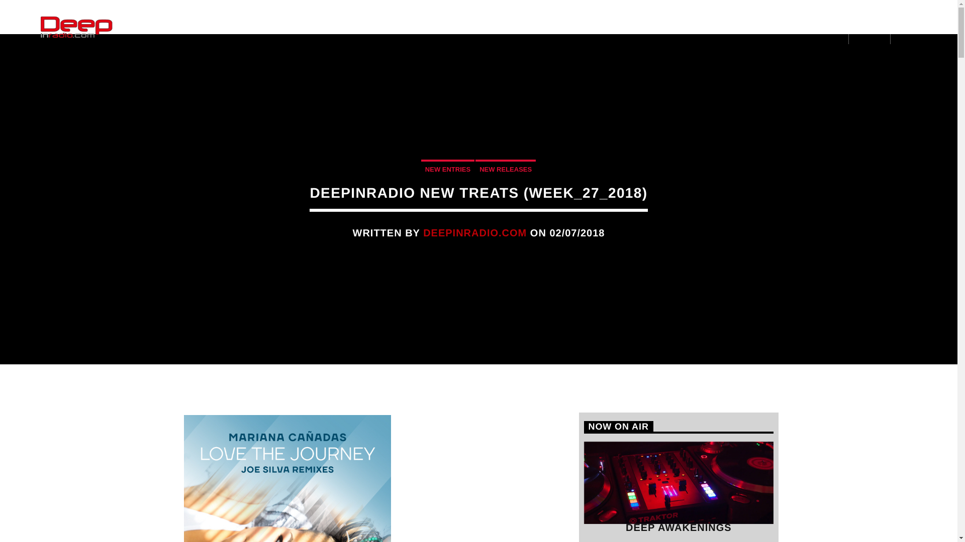 Image resolution: width=965 pixels, height=542 pixels. I want to click on Posts by deepinradio.com, so click(475, 233).